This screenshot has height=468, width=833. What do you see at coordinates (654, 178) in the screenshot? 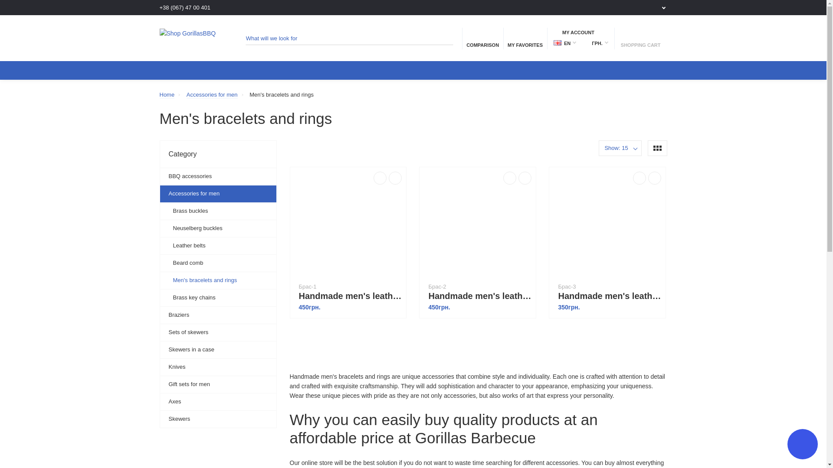
I see `Add to Wish List` at bounding box center [654, 178].